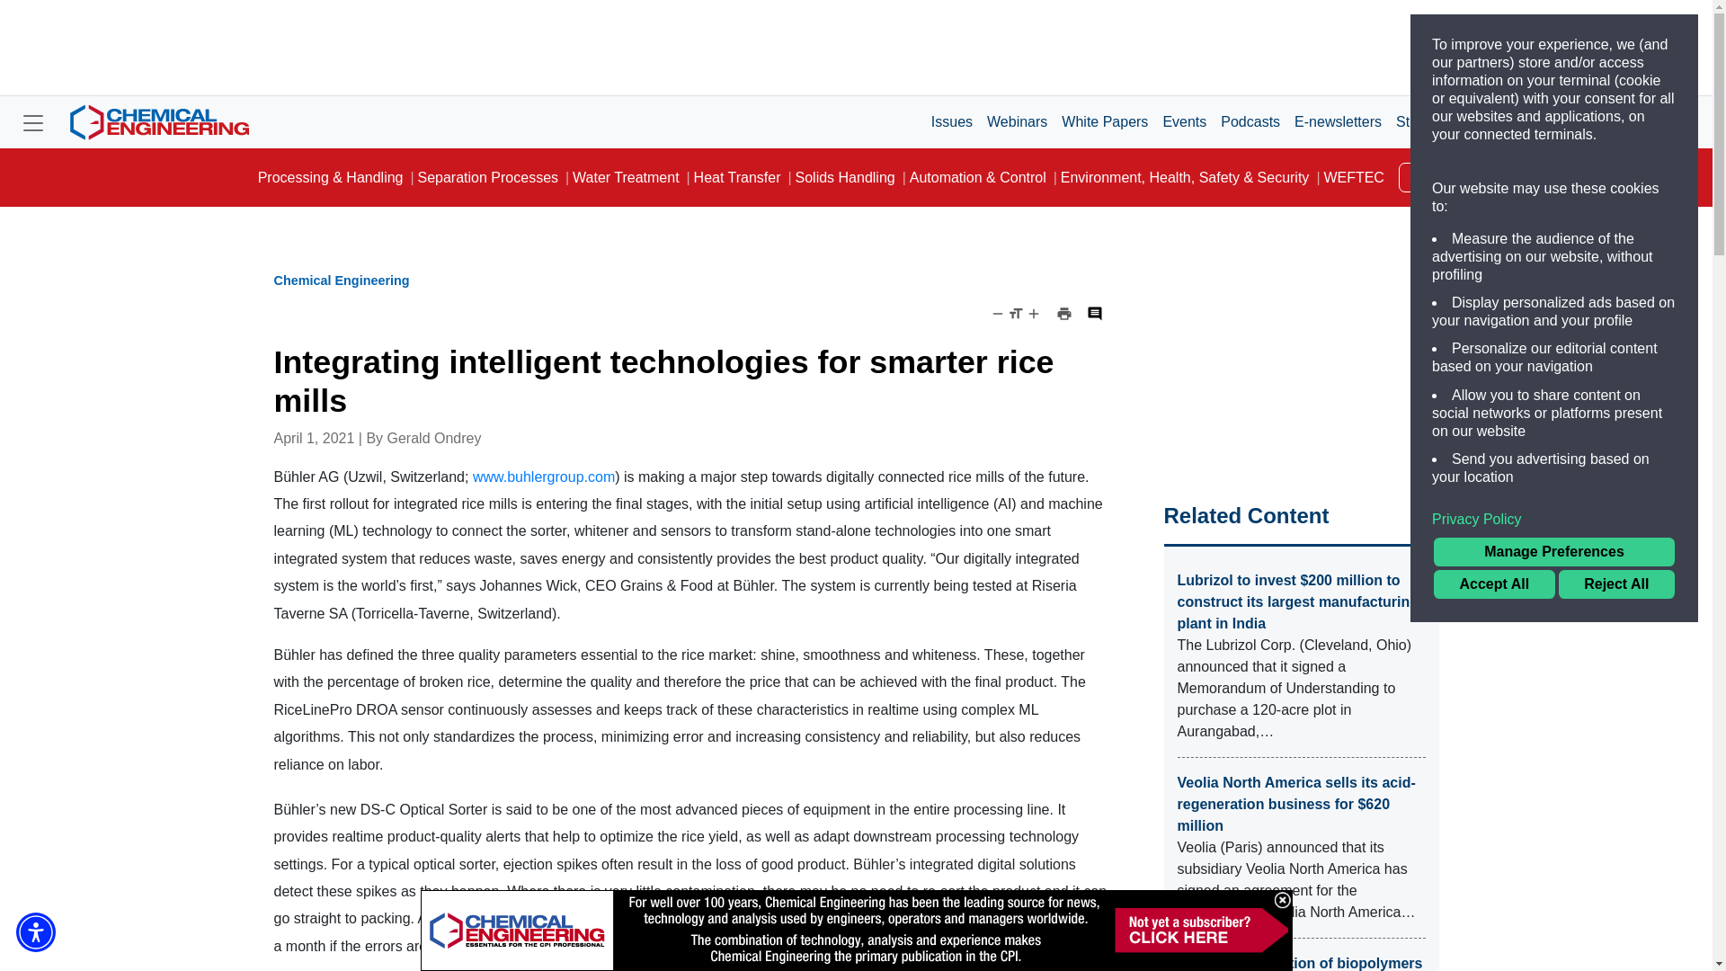  I want to click on Accessibility Menu, so click(35, 932).